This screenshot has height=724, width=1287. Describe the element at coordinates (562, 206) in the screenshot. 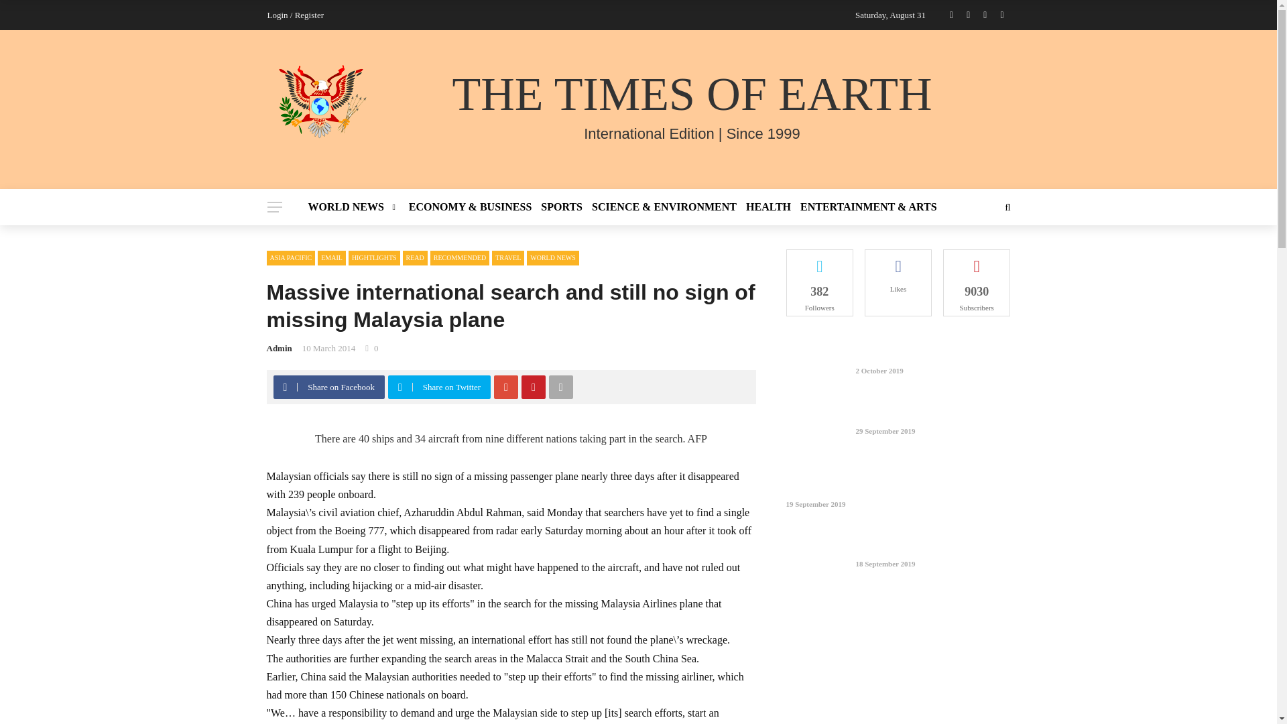

I see `SPORTS` at that location.